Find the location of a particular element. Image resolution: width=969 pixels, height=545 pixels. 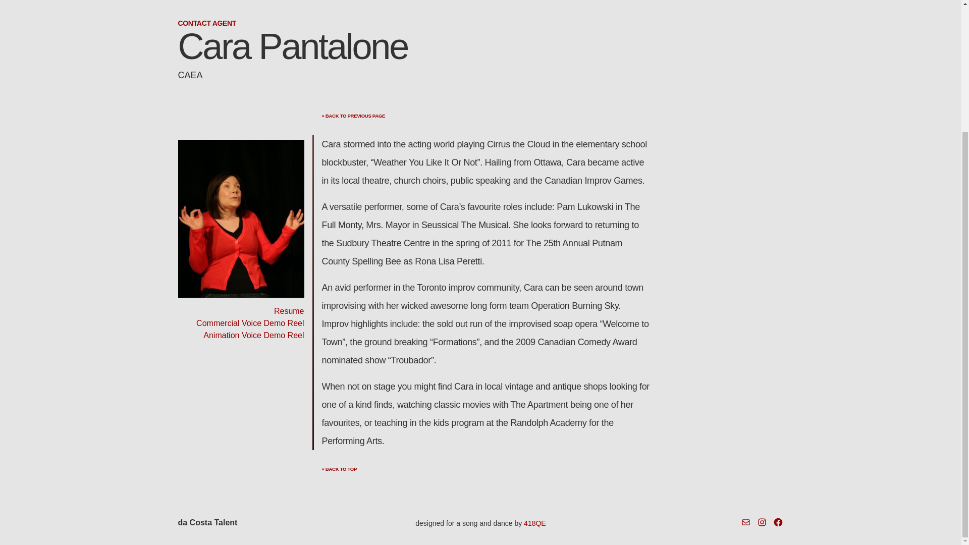

Resume is located at coordinates (289, 311).